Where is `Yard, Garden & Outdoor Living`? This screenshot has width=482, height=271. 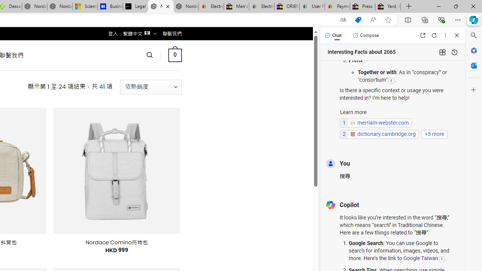
Yard, Garden & Outdoor Living is located at coordinates (388, 7).